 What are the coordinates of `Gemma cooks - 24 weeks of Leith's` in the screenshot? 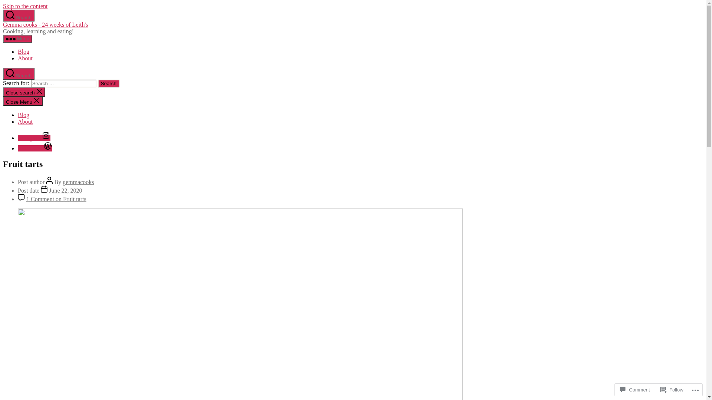 It's located at (46, 24).